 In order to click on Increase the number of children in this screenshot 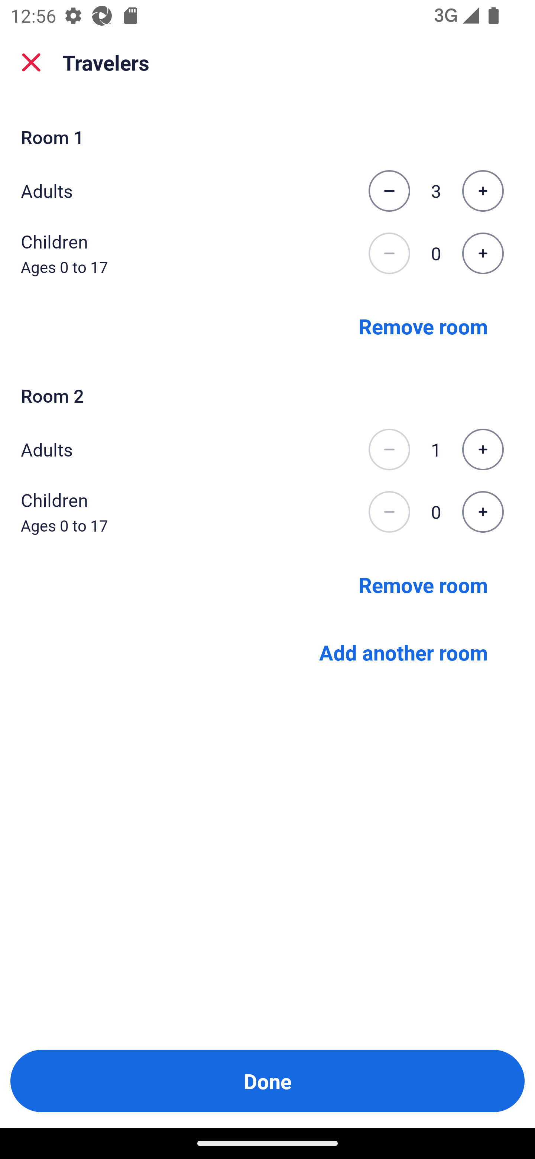, I will do `click(483, 512)`.